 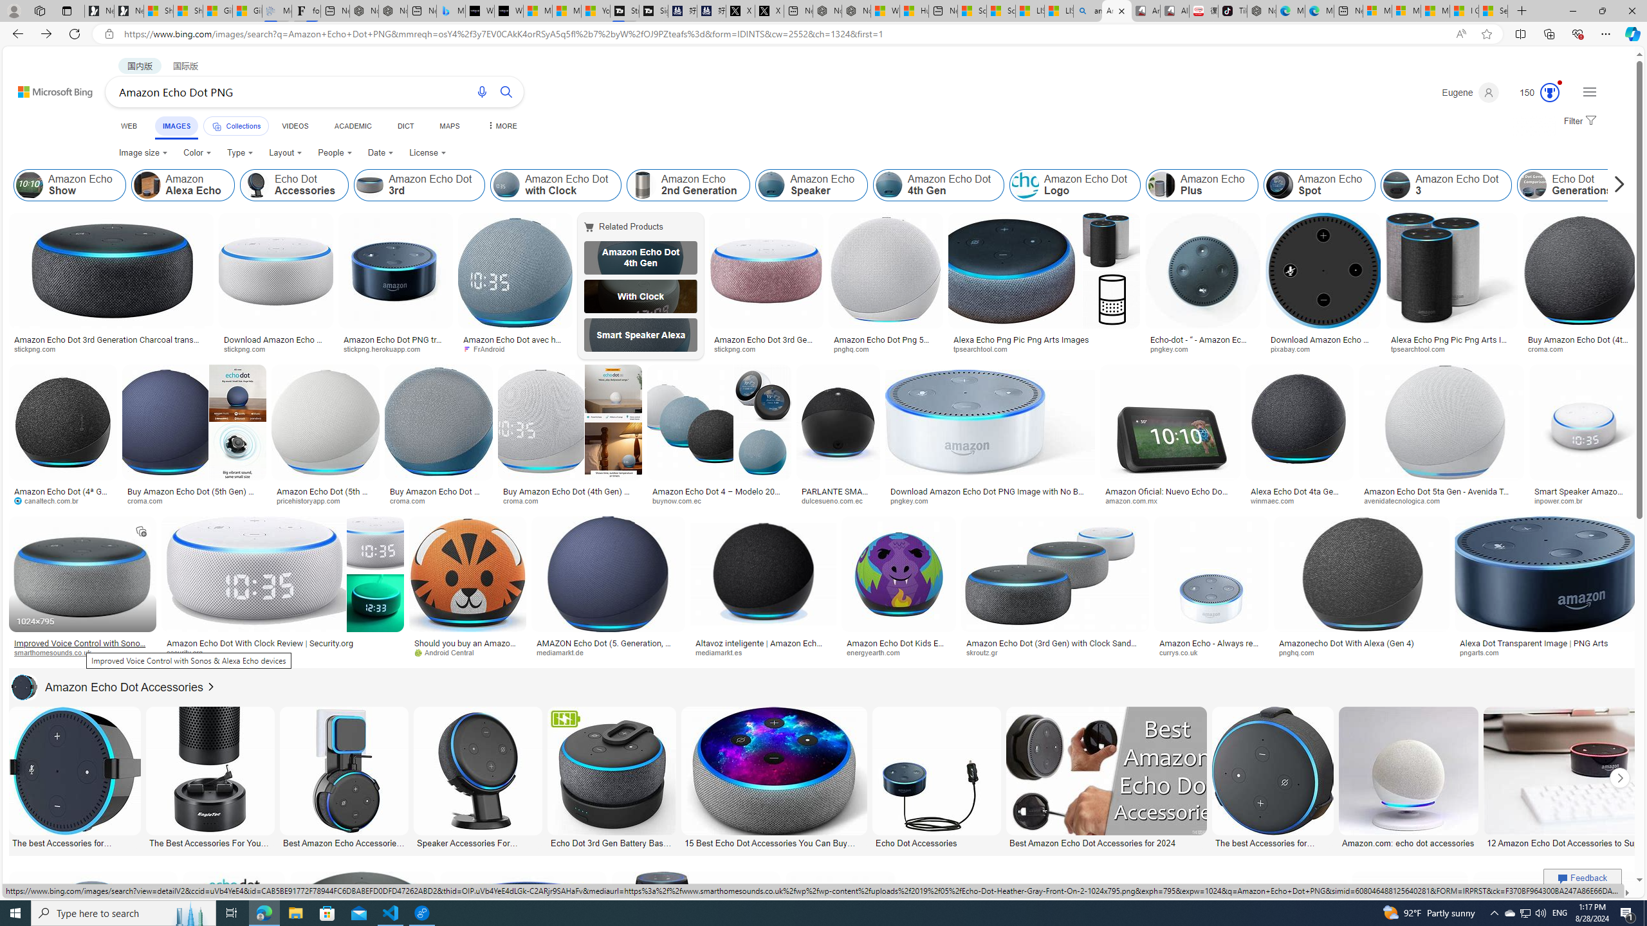 What do you see at coordinates (189, 652) in the screenshot?
I see `security.org` at bounding box center [189, 652].